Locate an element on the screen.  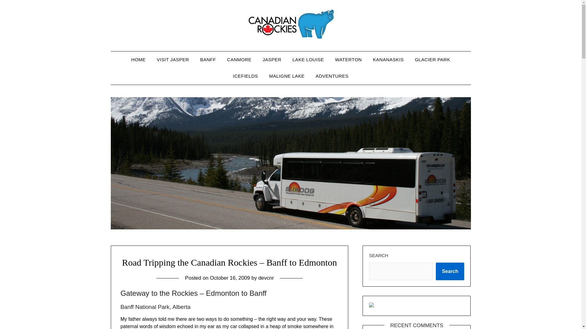
VISIT JASPER is located at coordinates (173, 59).